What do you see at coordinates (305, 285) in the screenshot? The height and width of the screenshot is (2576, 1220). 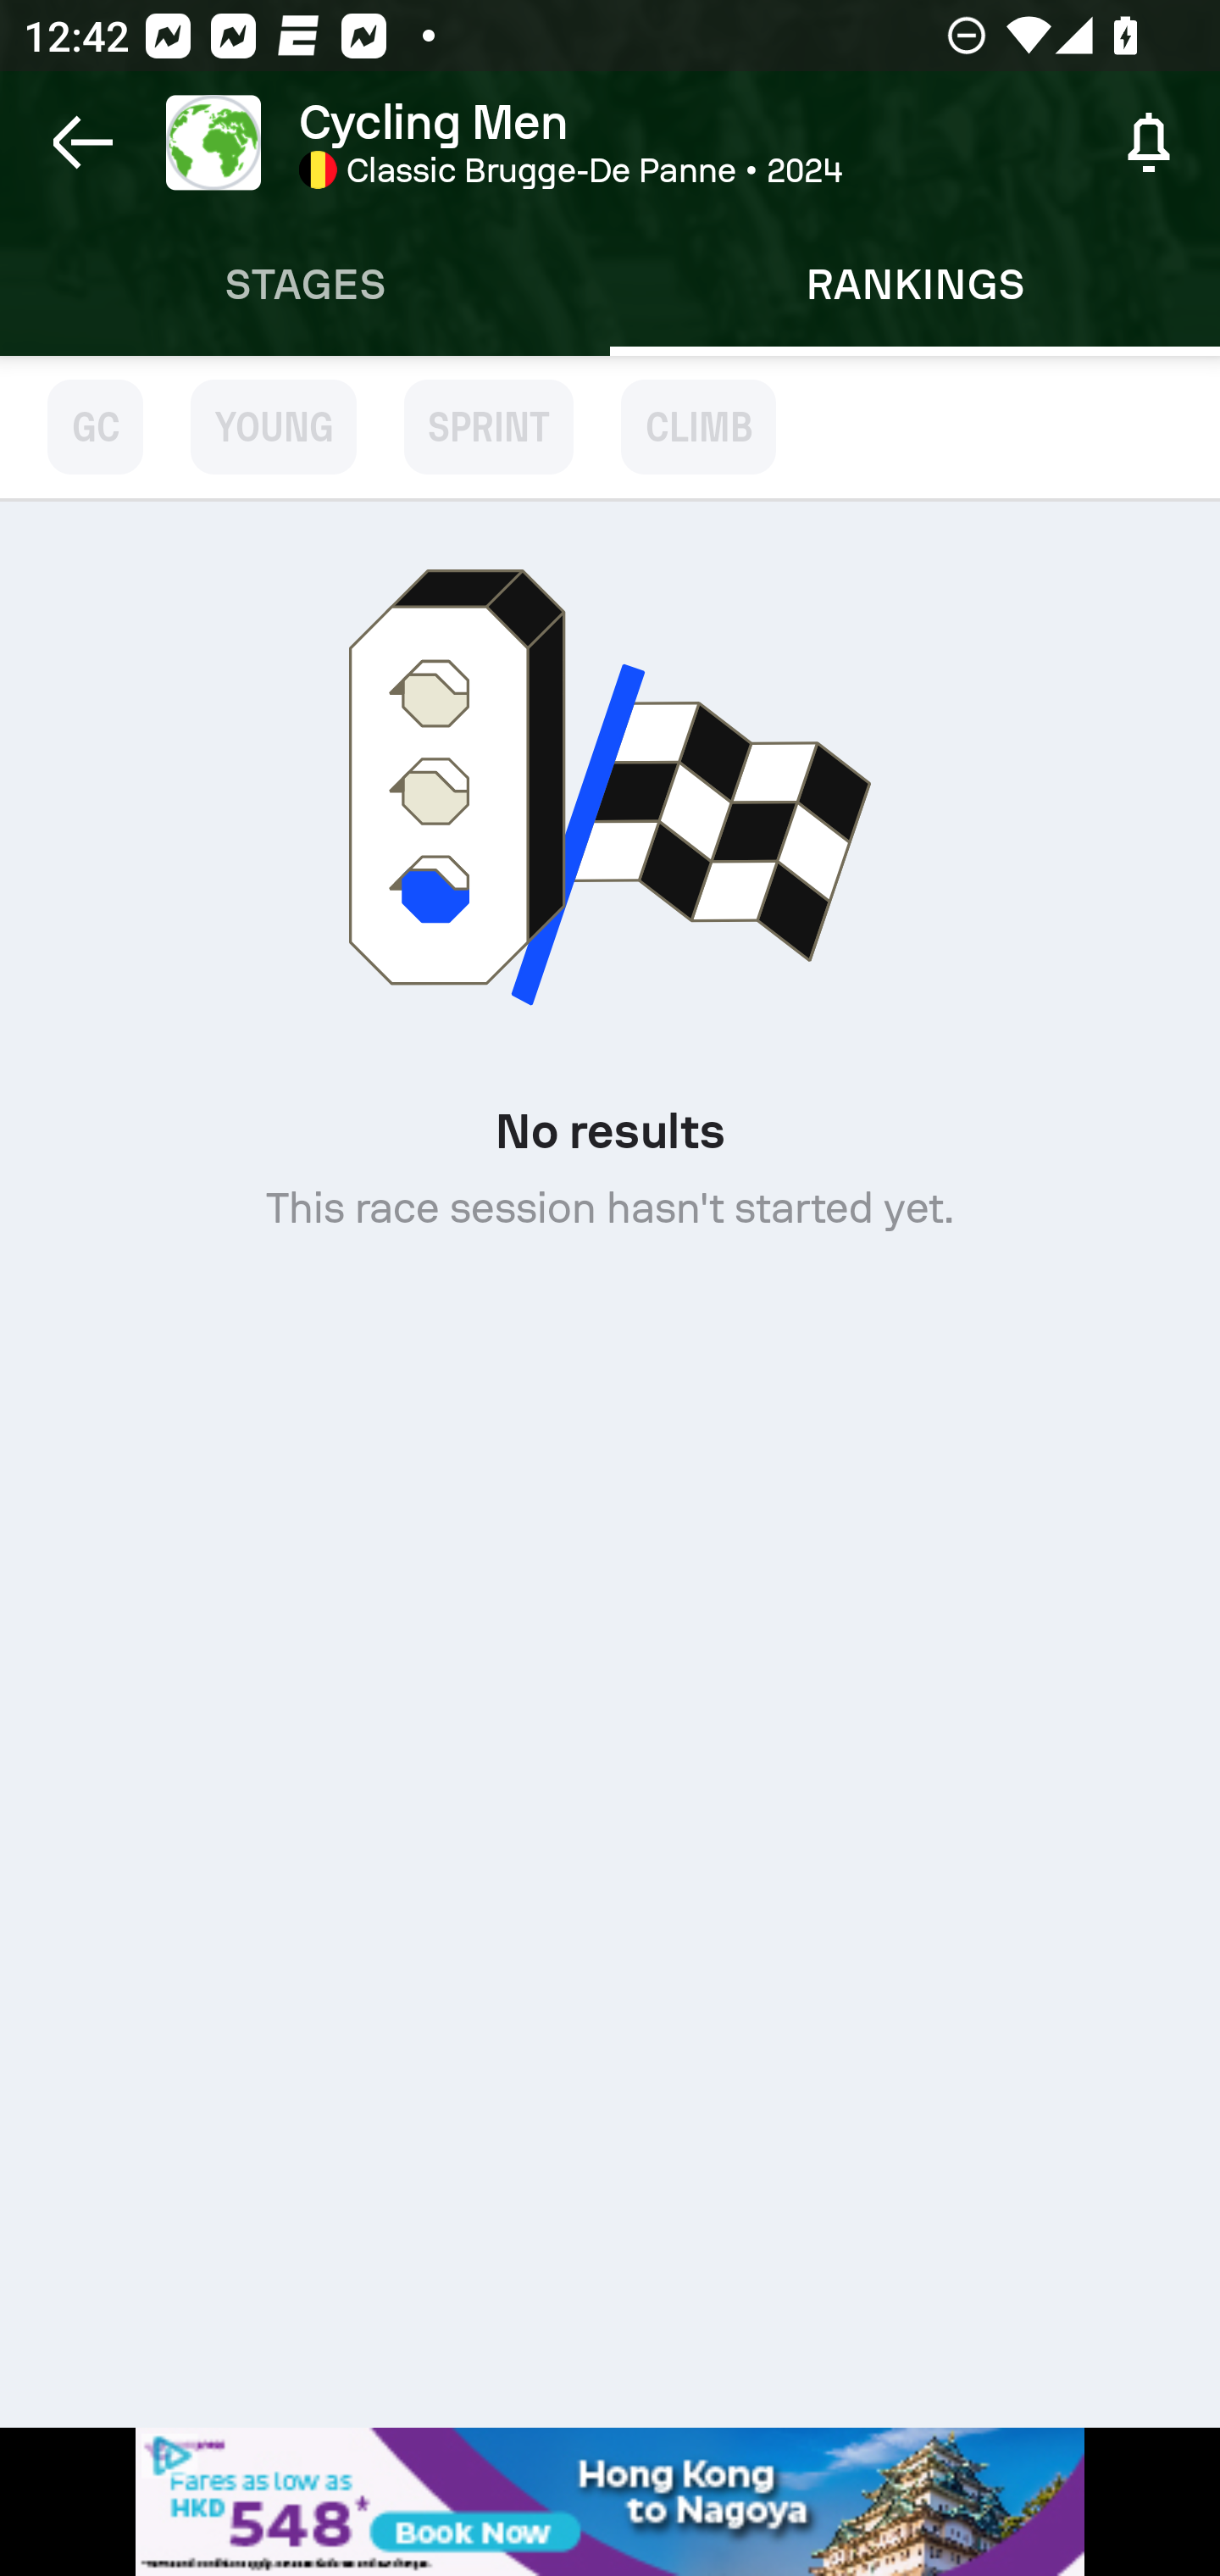 I see `Stages STAGES` at bounding box center [305, 285].